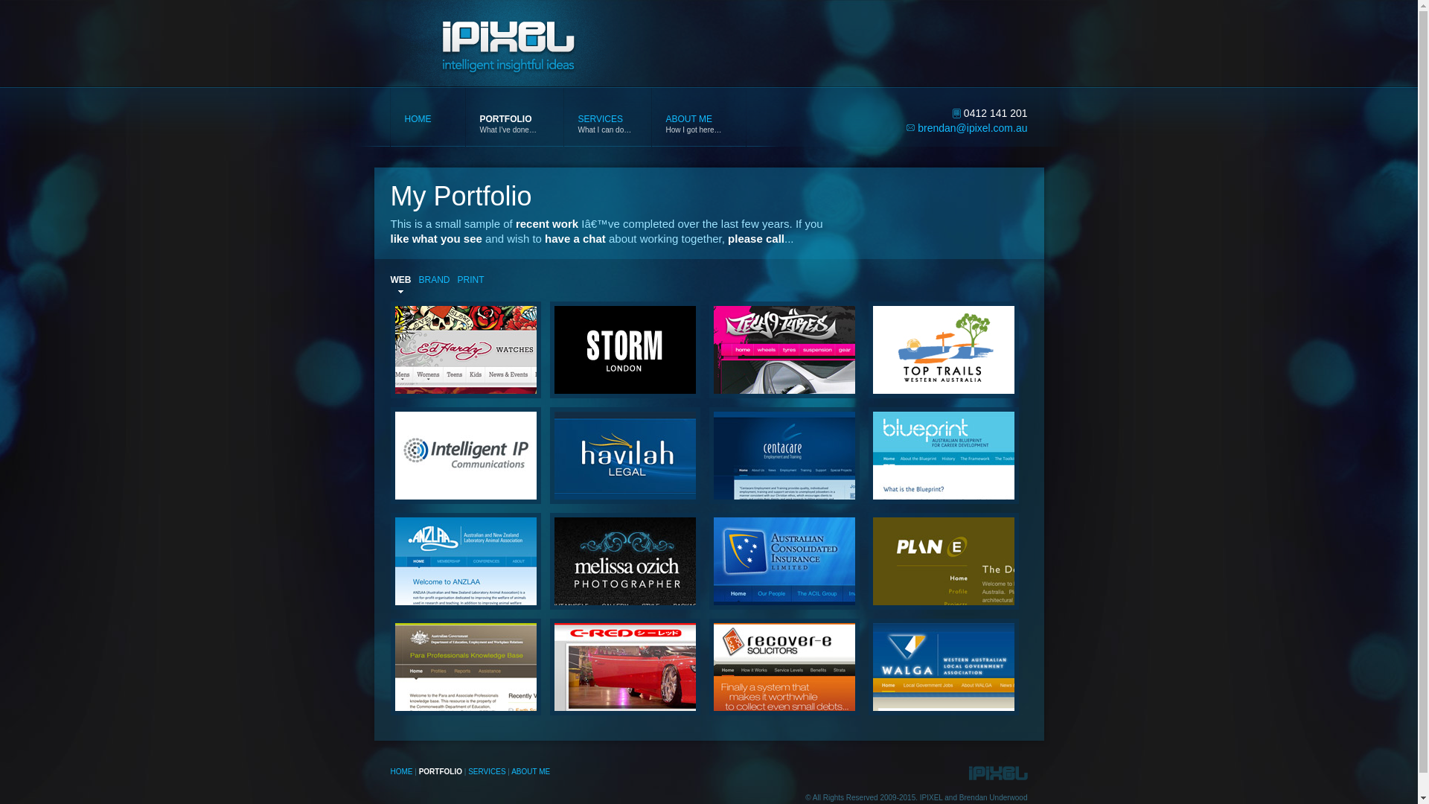 This screenshot has width=1429, height=804. What do you see at coordinates (400, 279) in the screenshot?
I see `WEB` at bounding box center [400, 279].